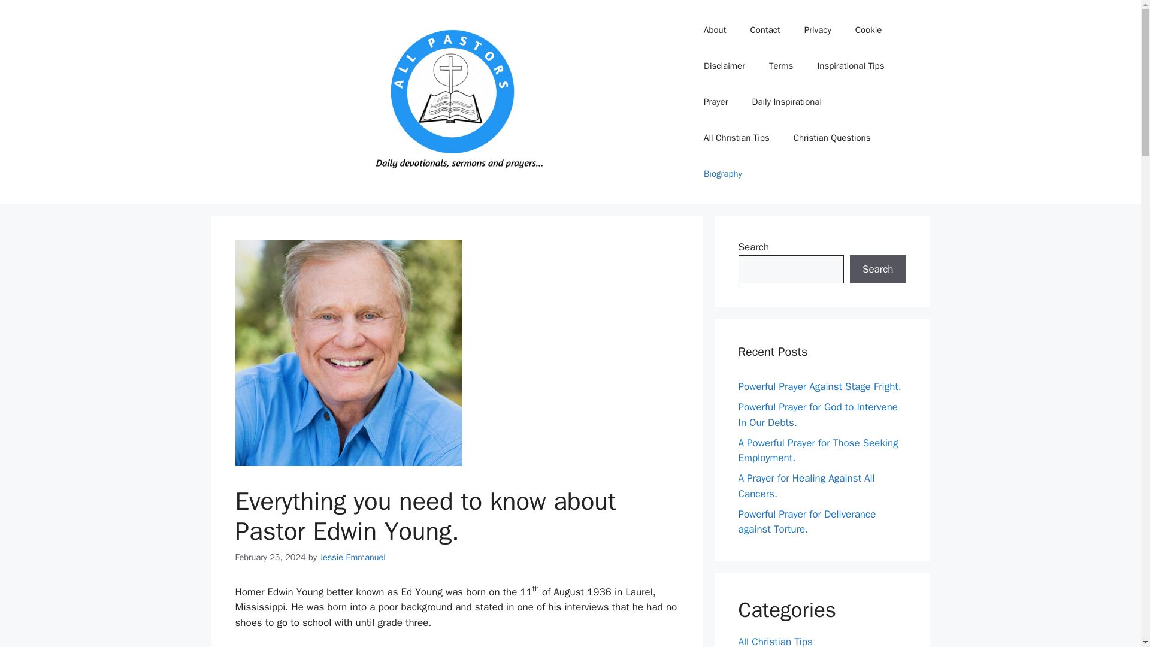 The height and width of the screenshot is (647, 1150). Describe the element at coordinates (723, 174) in the screenshot. I see `Biography` at that location.